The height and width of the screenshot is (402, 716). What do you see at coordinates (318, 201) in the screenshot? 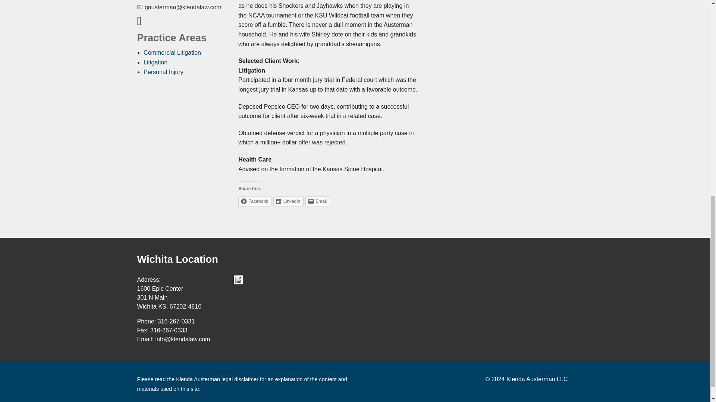
I see `Click to email a link to a friend` at bounding box center [318, 201].